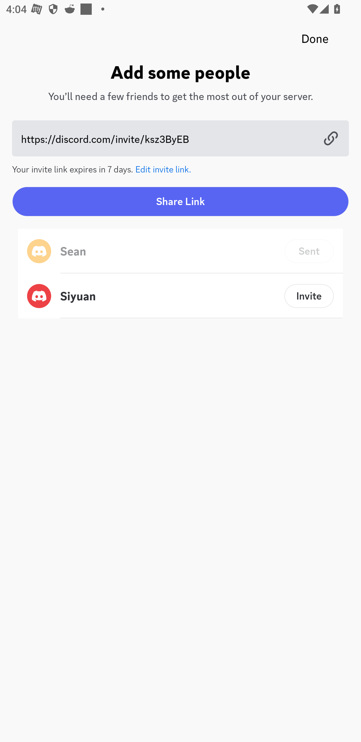 This screenshot has width=361, height=742. Describe the element at coordinates (163, 168) in the screenshot. I see `Edit invite link.` at that location.